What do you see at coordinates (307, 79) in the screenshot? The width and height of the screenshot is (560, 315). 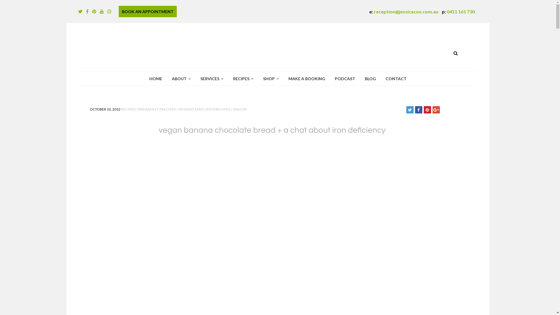 I see `MAKE A BOOKING` at bounding box center [307, 79].